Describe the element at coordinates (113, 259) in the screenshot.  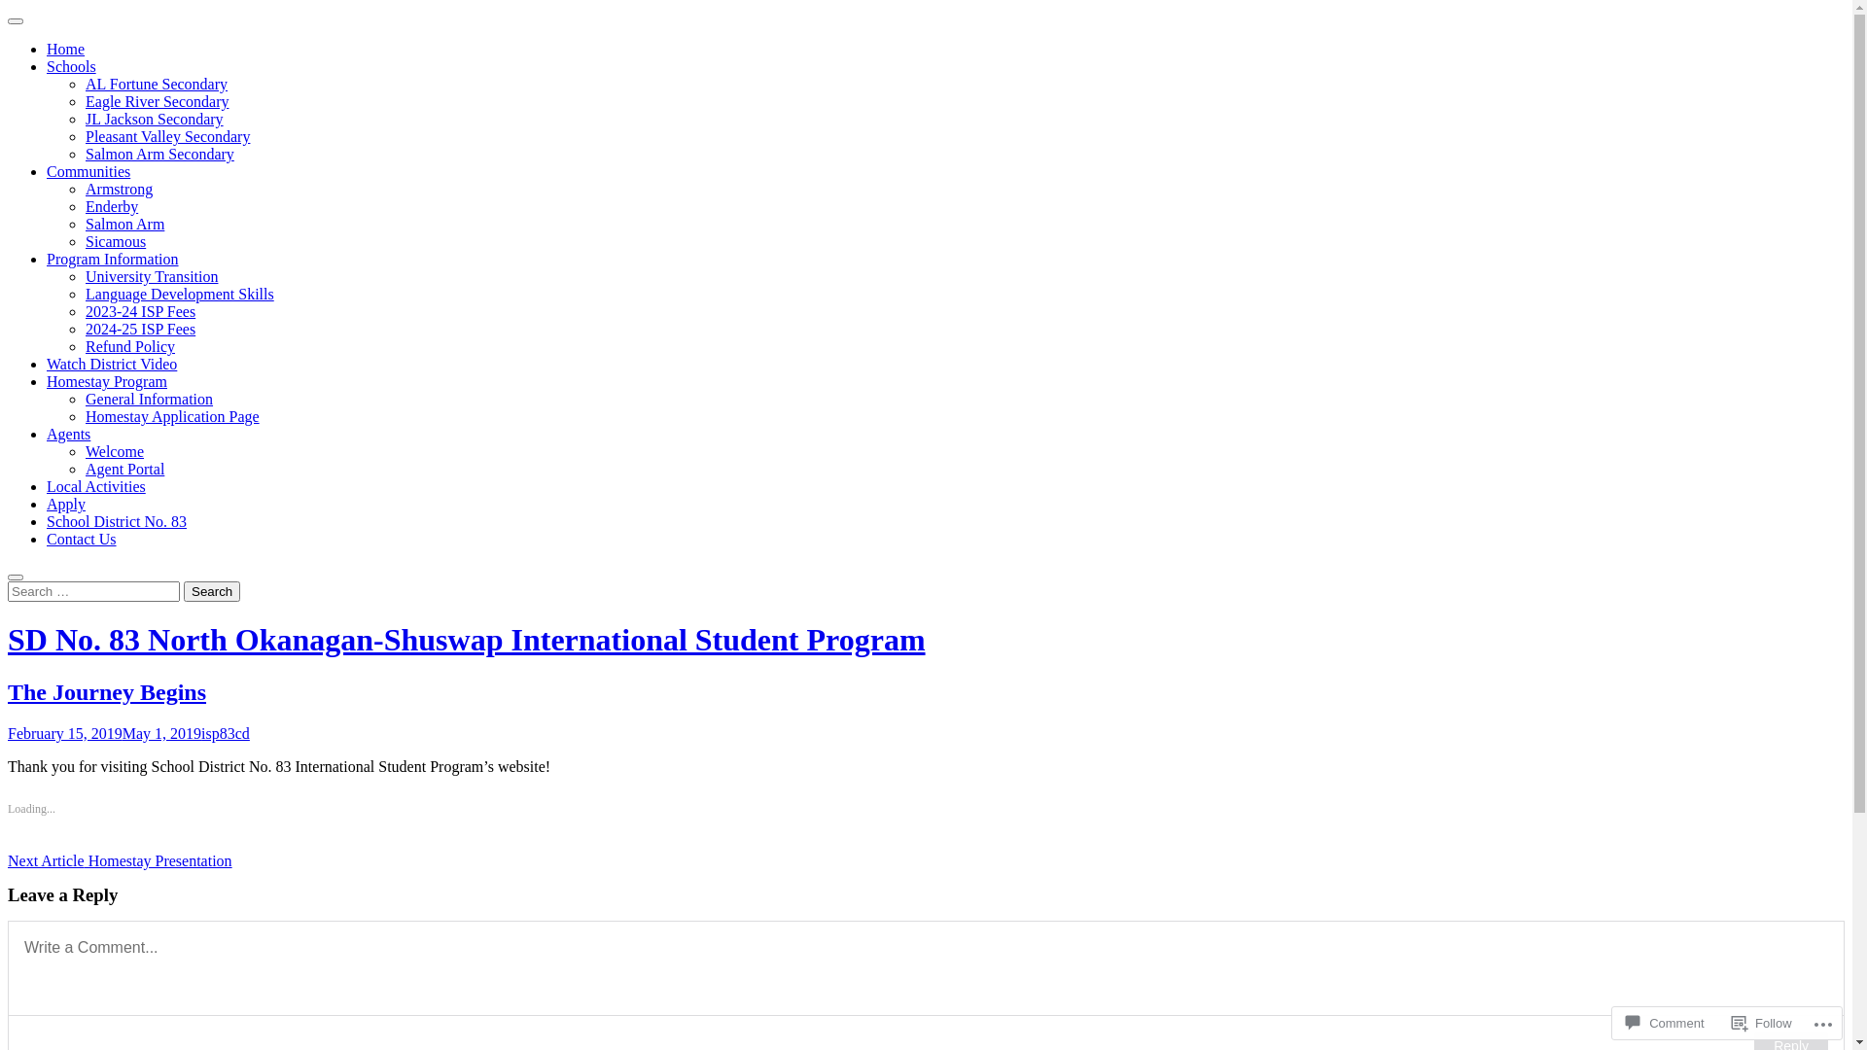
I see `Program Information` at that location.